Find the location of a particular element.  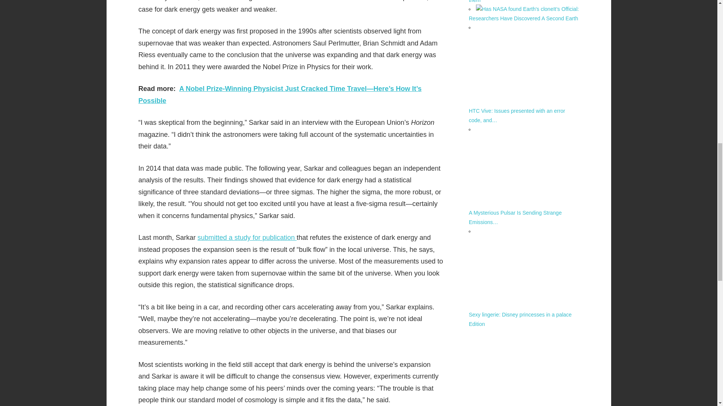

submitted a study for publication is located at coordinates (247, 238).